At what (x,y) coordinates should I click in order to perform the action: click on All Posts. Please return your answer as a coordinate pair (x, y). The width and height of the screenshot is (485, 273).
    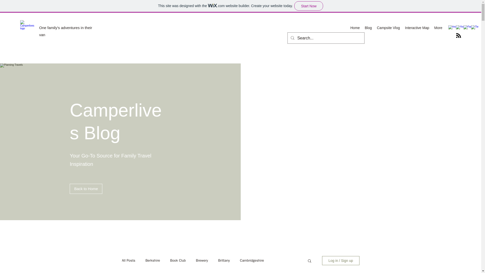
    Looking at the image, I should click on (128, 260).